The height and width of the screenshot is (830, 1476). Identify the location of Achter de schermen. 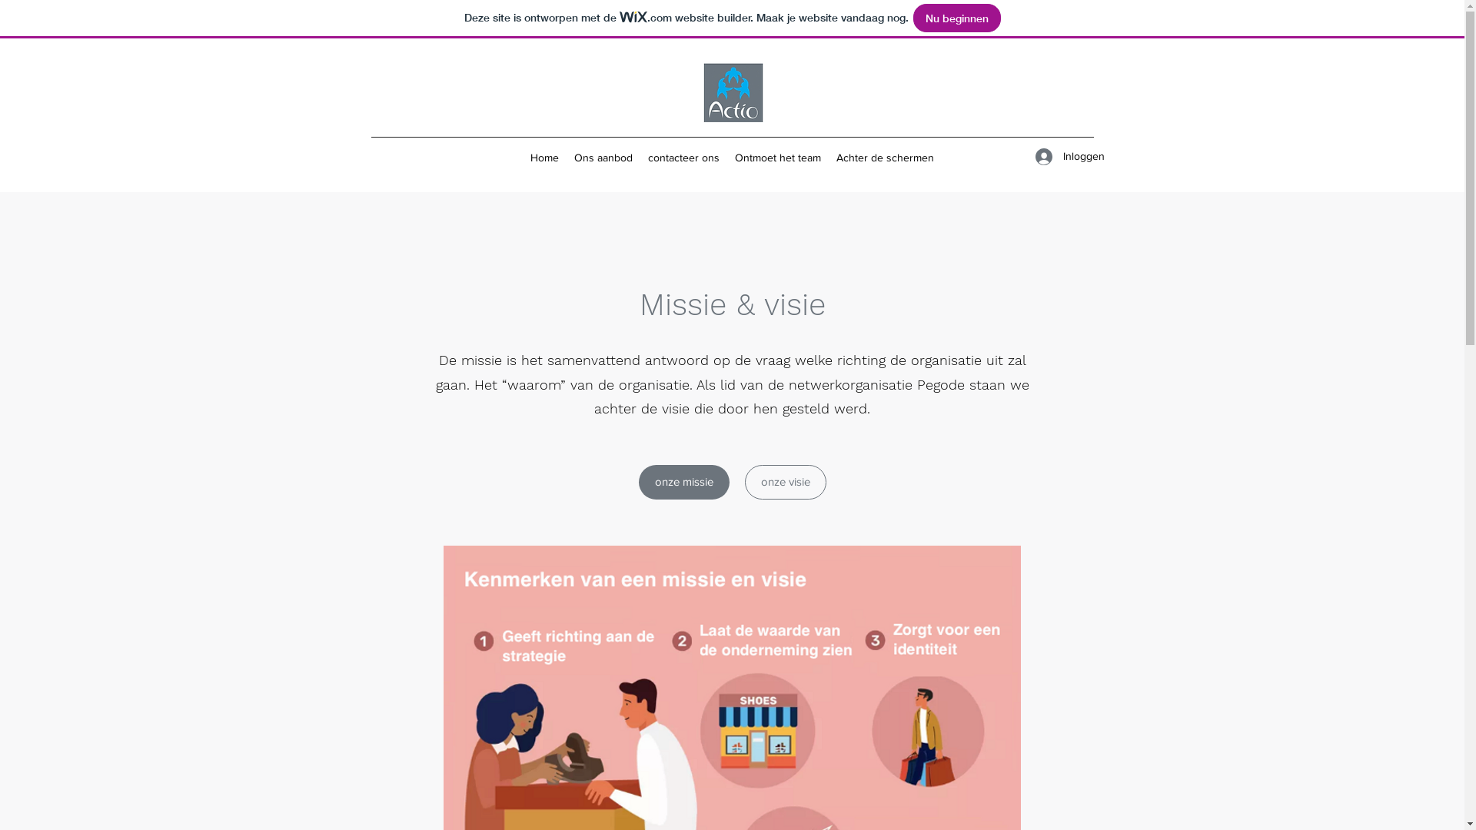
(886, 158).